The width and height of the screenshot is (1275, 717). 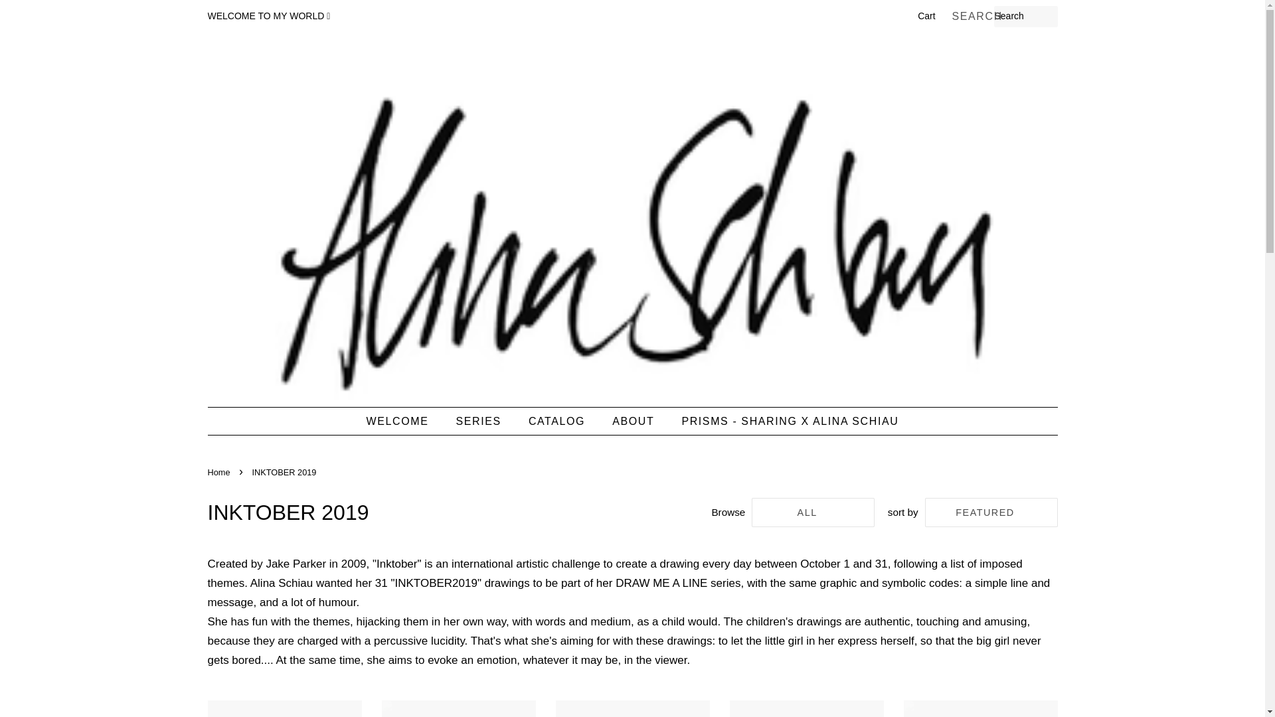 What do you see at coordinates (404, 421) in the screenshot?
I see `WELCOME` at bounding box center [404, 421].